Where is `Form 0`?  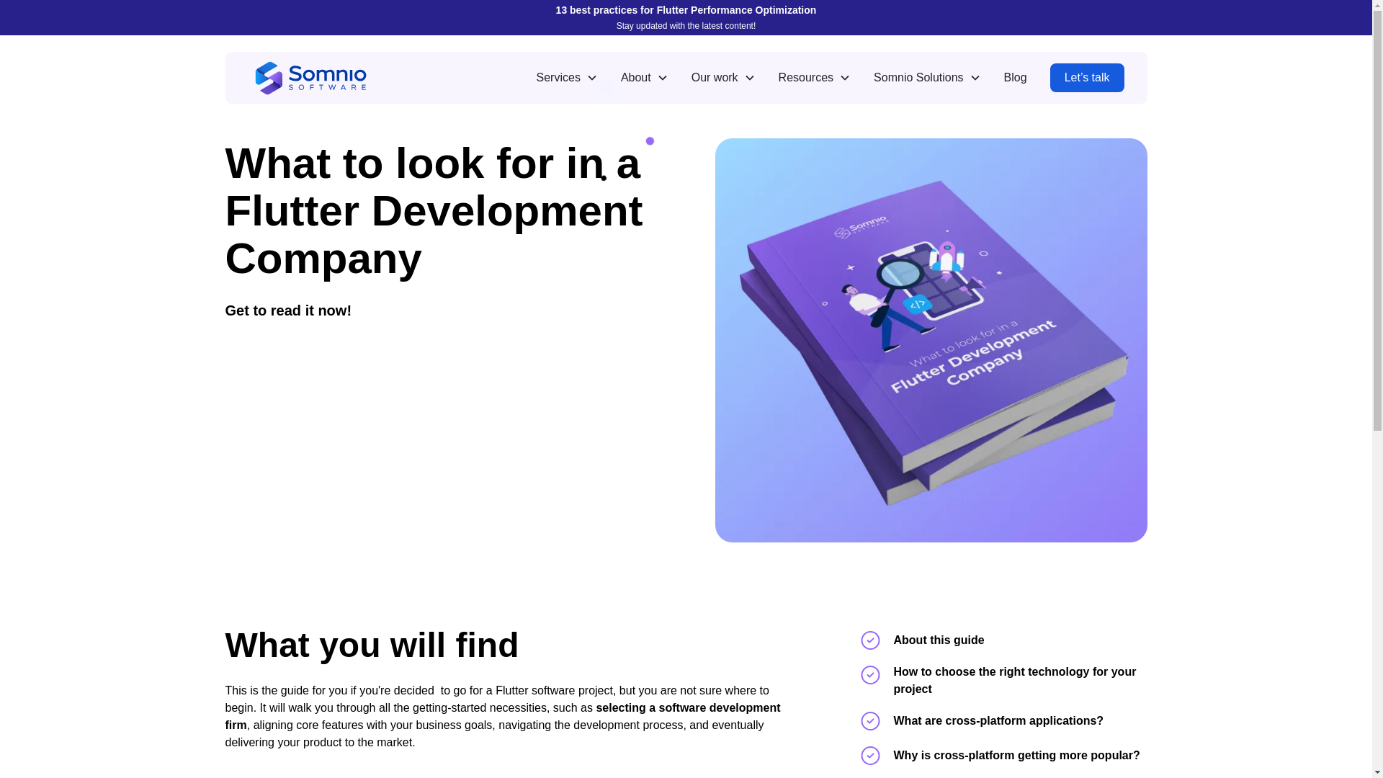 Form 0 is located at coordinates (441, 439).